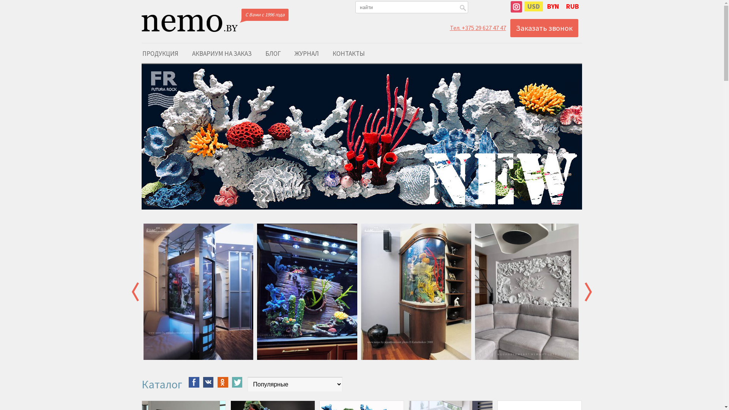  Describe the element at coordinates (533, 6) in the screenshot. I see `USD` at that location.